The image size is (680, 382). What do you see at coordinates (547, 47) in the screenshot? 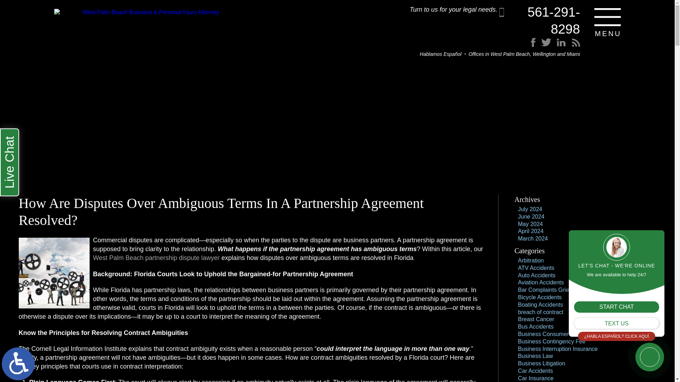
I see `Facebook` at bounding box center [547, 47].